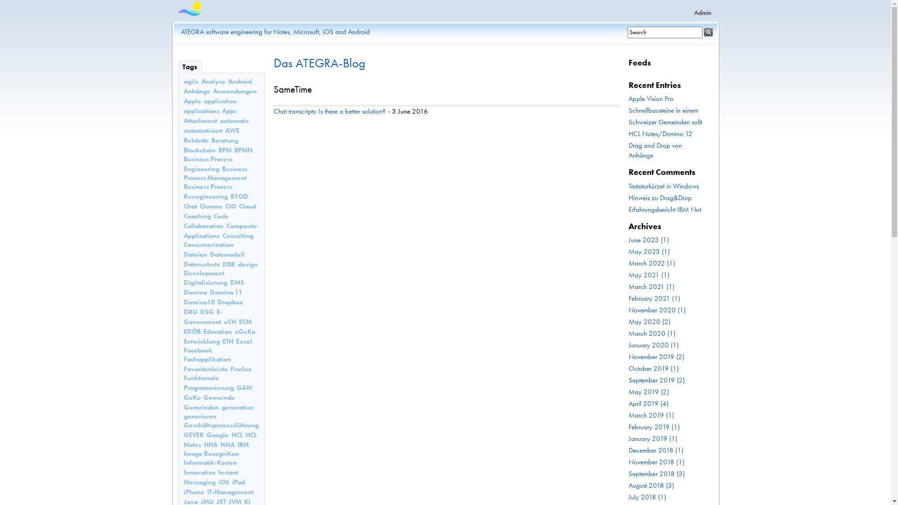 The width and height of the screenshot is (898, 505). I want to click on November 2019 (2), so click(657, 357).